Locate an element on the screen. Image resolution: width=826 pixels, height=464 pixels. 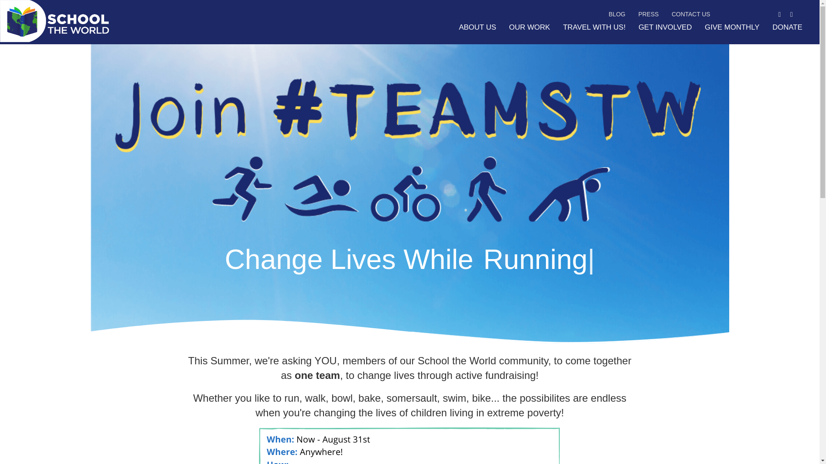
PRESS is located at coordinates (649, 14).